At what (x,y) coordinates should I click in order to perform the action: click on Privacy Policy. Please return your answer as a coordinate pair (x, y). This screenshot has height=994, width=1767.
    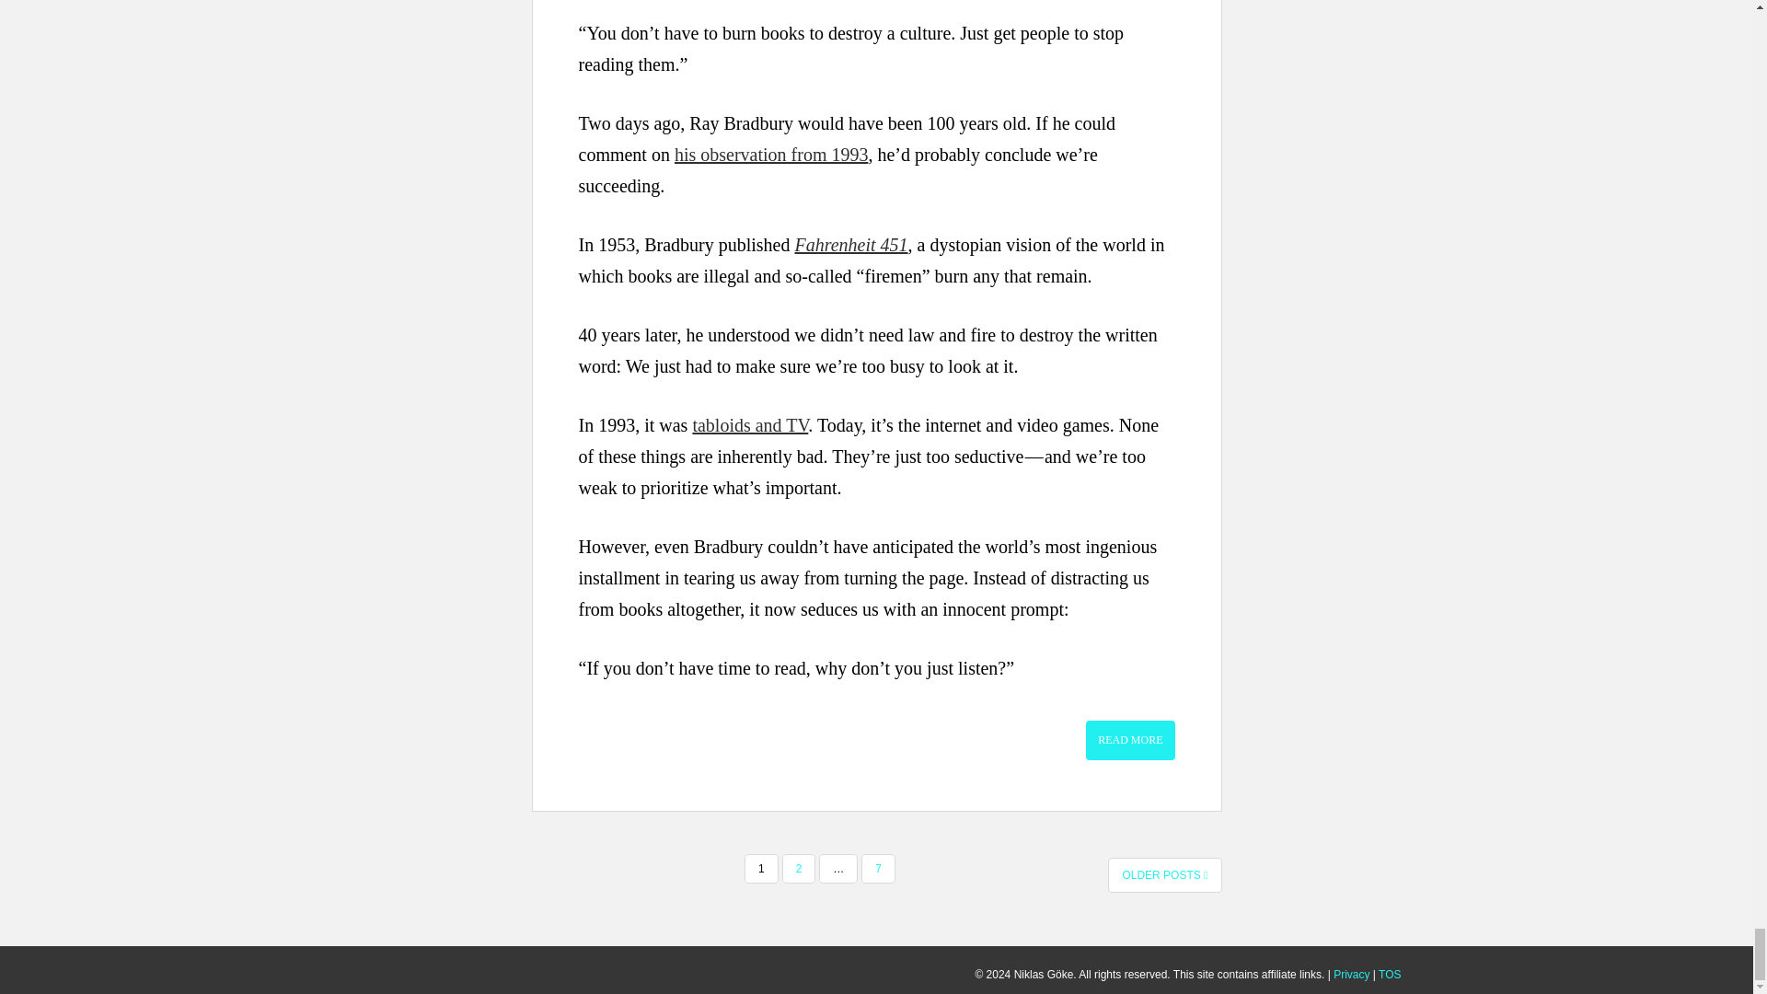
    Looking at the image, I should click on (1351, 974).